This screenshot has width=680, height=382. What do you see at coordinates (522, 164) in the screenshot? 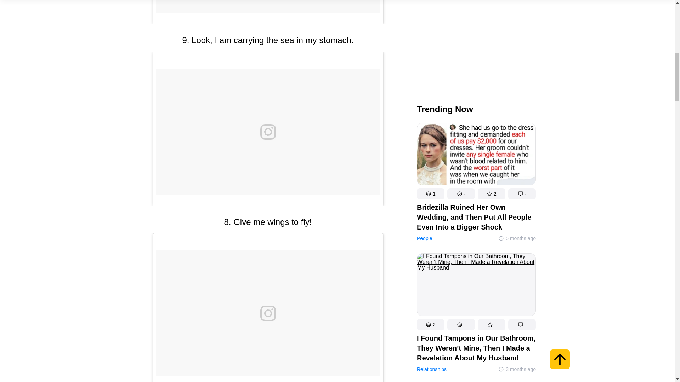
I see `-` at bounding box center [522, 164].